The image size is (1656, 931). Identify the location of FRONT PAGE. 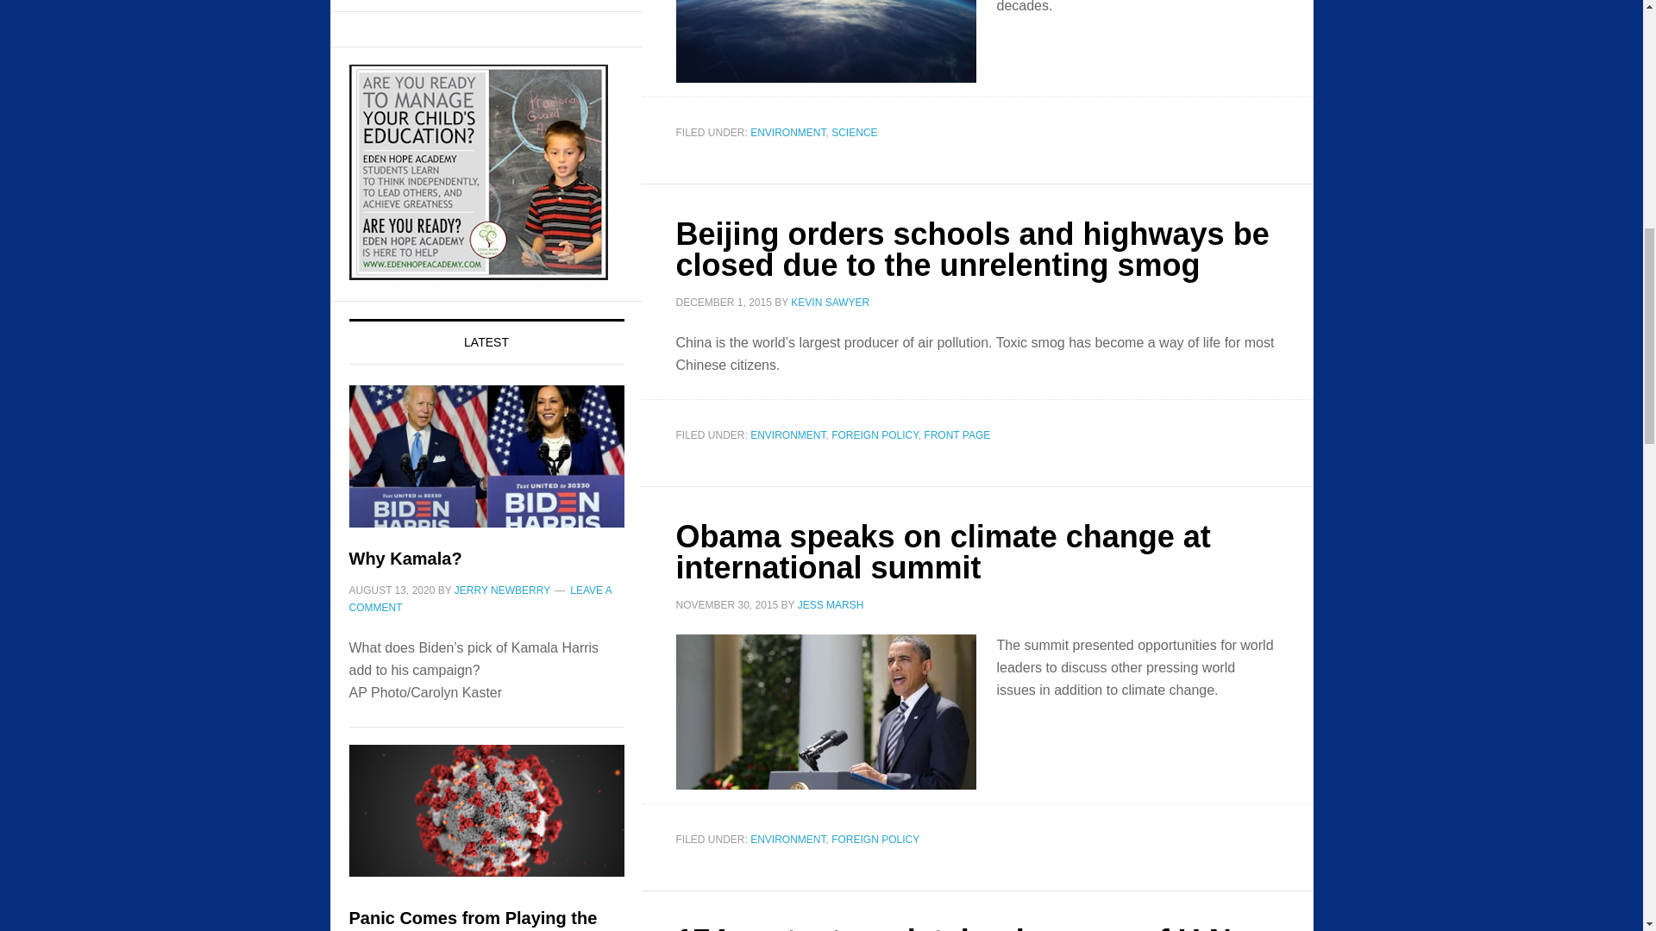
(957, 434).